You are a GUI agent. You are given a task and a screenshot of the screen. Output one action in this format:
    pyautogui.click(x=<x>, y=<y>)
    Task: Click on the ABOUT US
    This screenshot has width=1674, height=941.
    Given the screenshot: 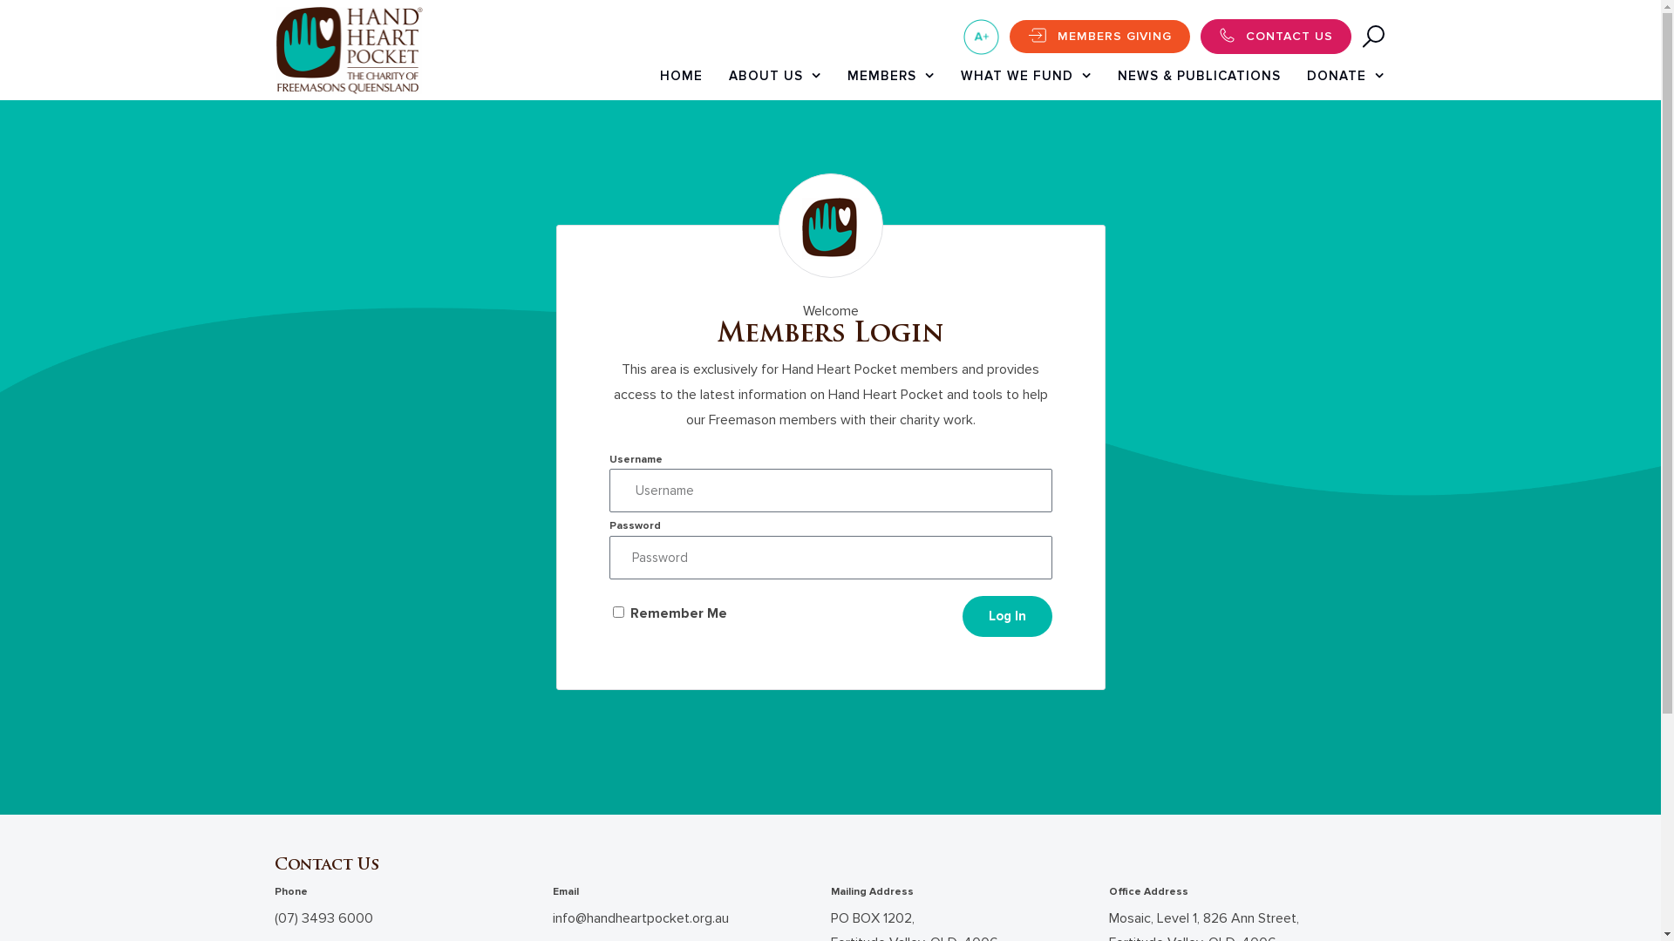 What is the action you would take?
    pyautogui.click(x=775, y=80)
    